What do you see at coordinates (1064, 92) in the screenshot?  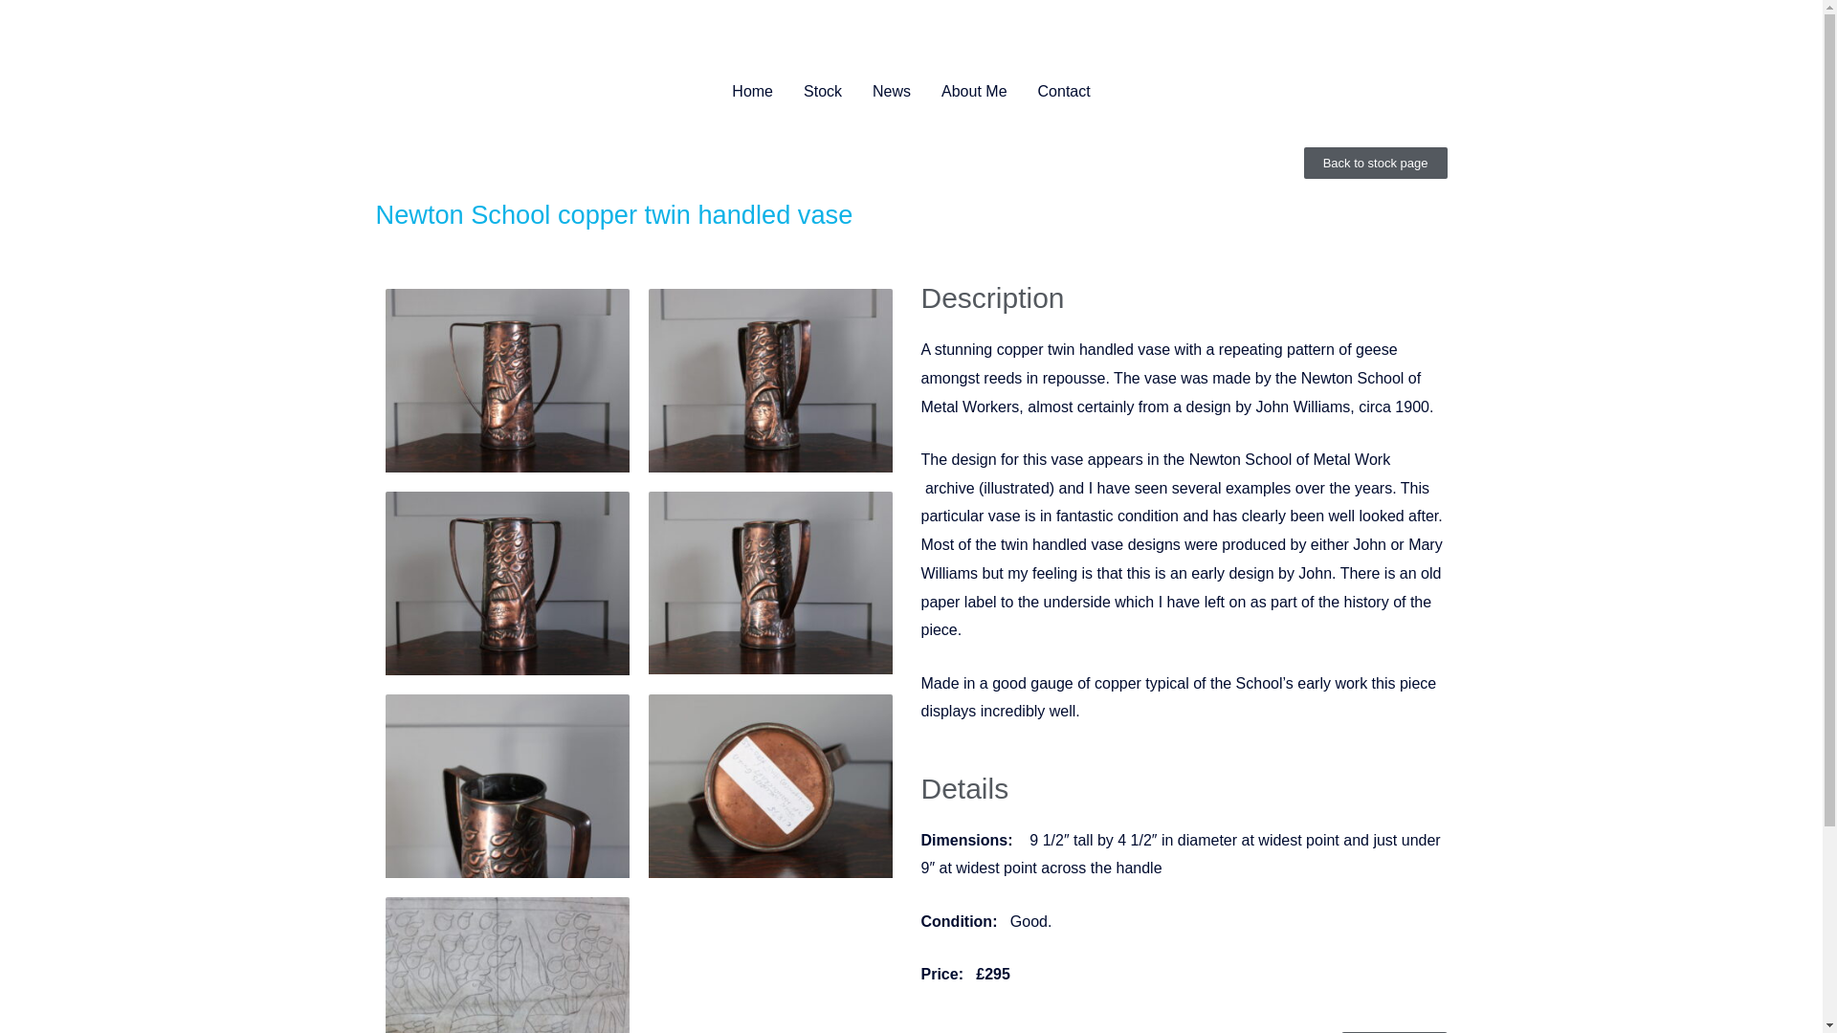 I see `Contact` at bounding box center [1064, 92].